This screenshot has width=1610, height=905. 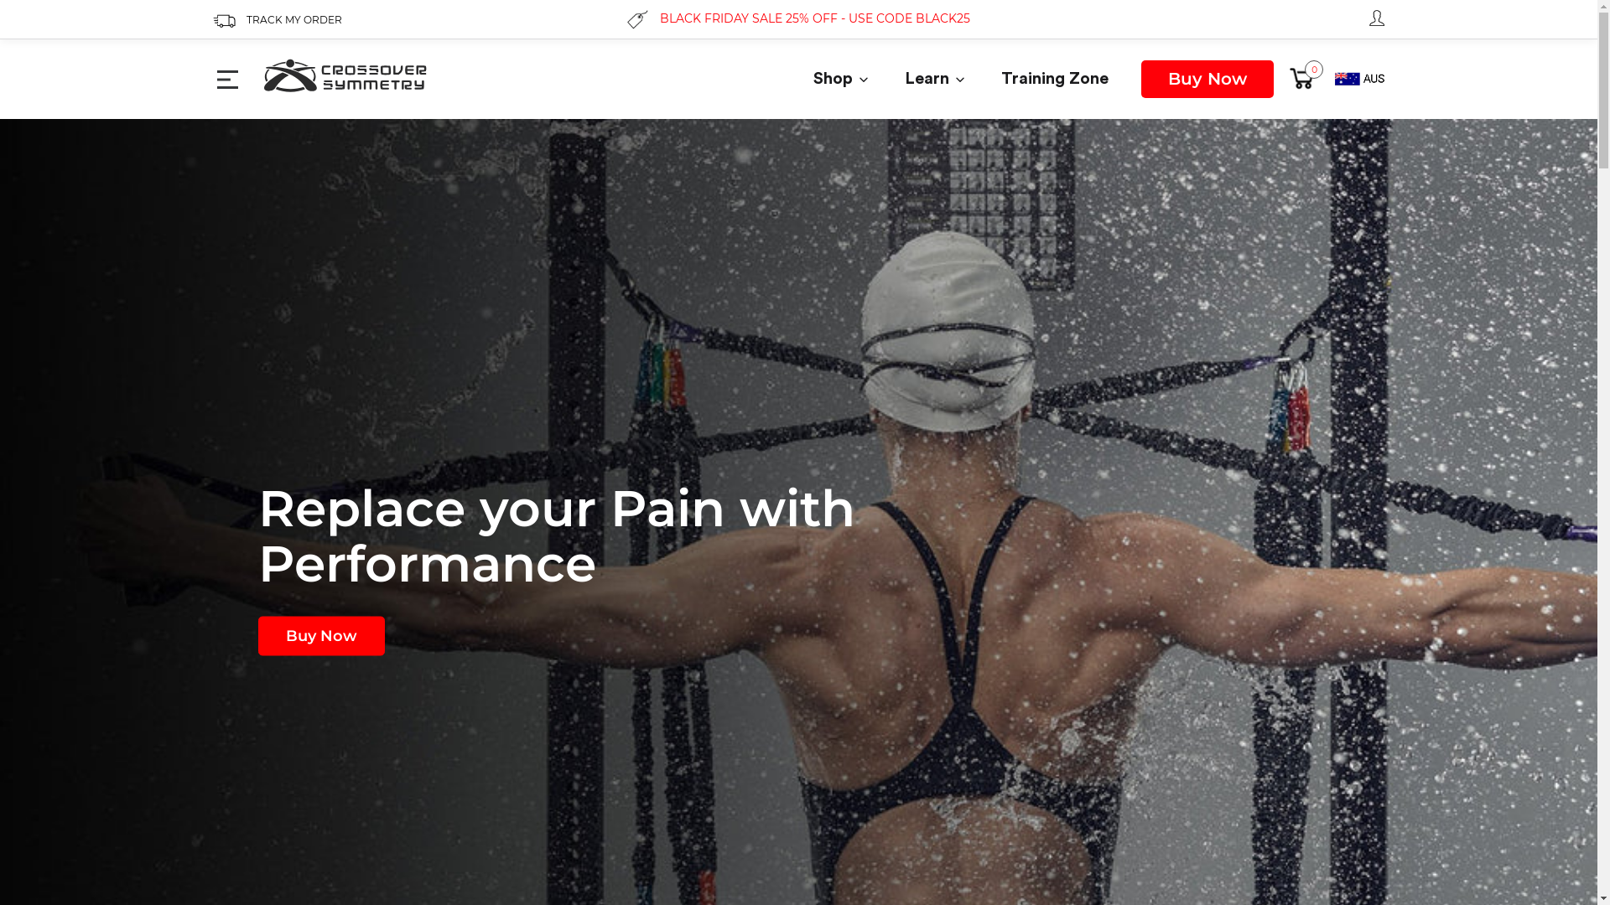 What do you see at coordinates (322, 635) in the screenshot?
I see `Buy Now` at bounding box center [322, 635].